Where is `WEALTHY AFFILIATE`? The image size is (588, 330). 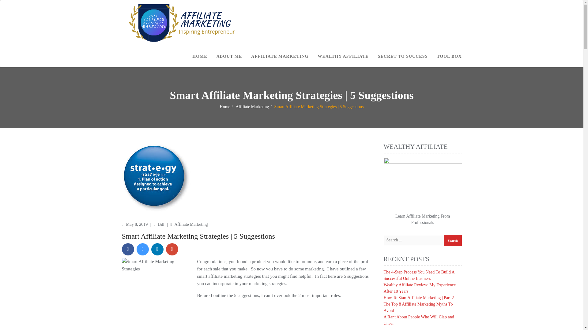
WEALTHY AFFILIATE is located at coordinates (343, 56).